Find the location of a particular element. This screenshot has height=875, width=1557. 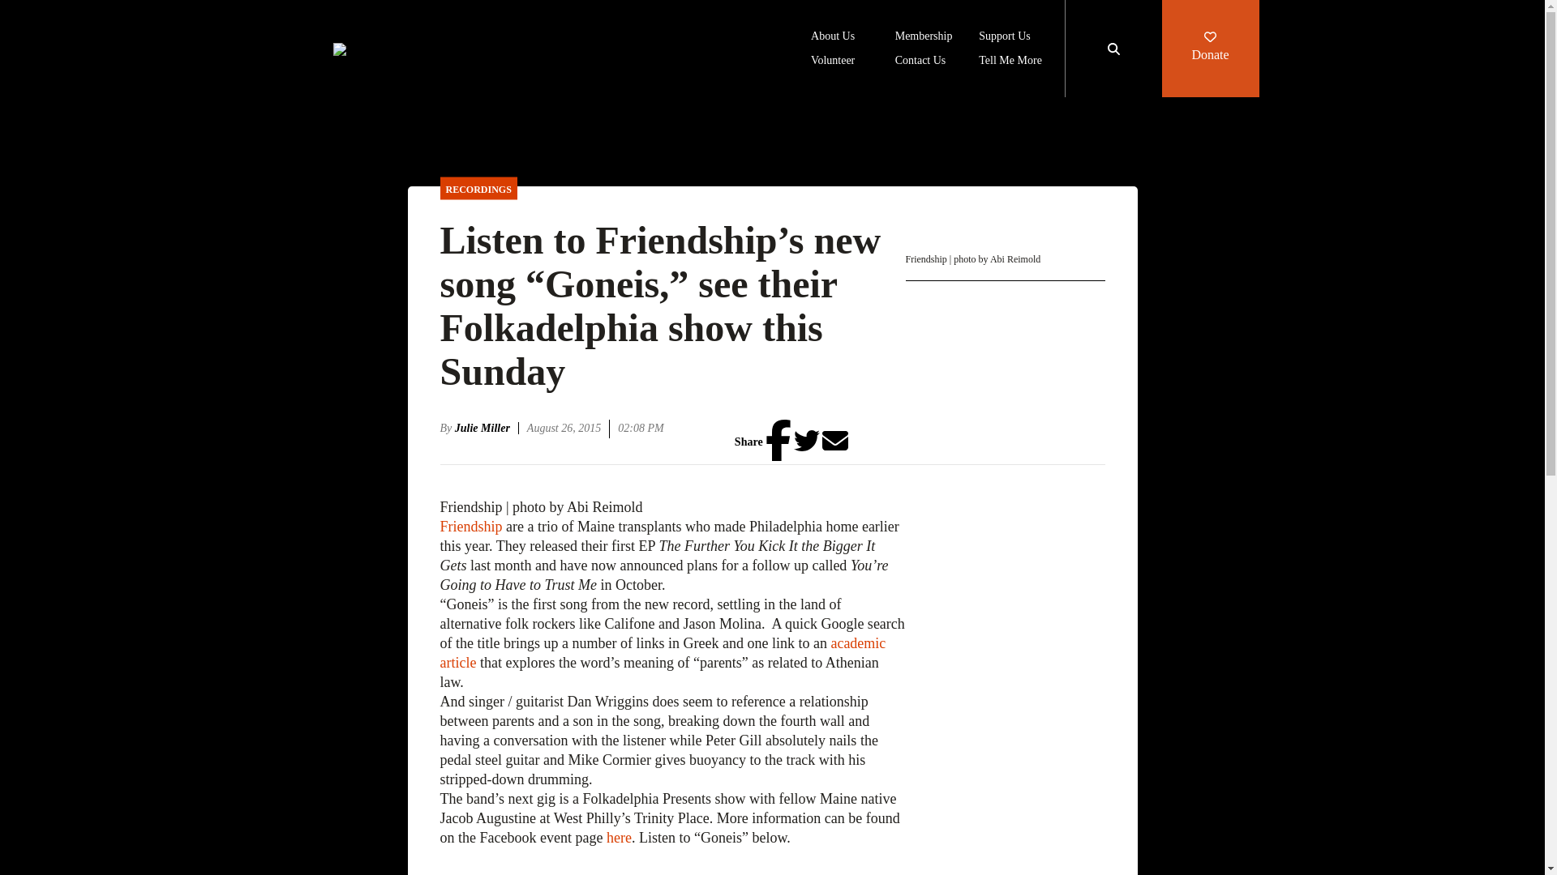

Contact Us is located at coordinates (921, 62).